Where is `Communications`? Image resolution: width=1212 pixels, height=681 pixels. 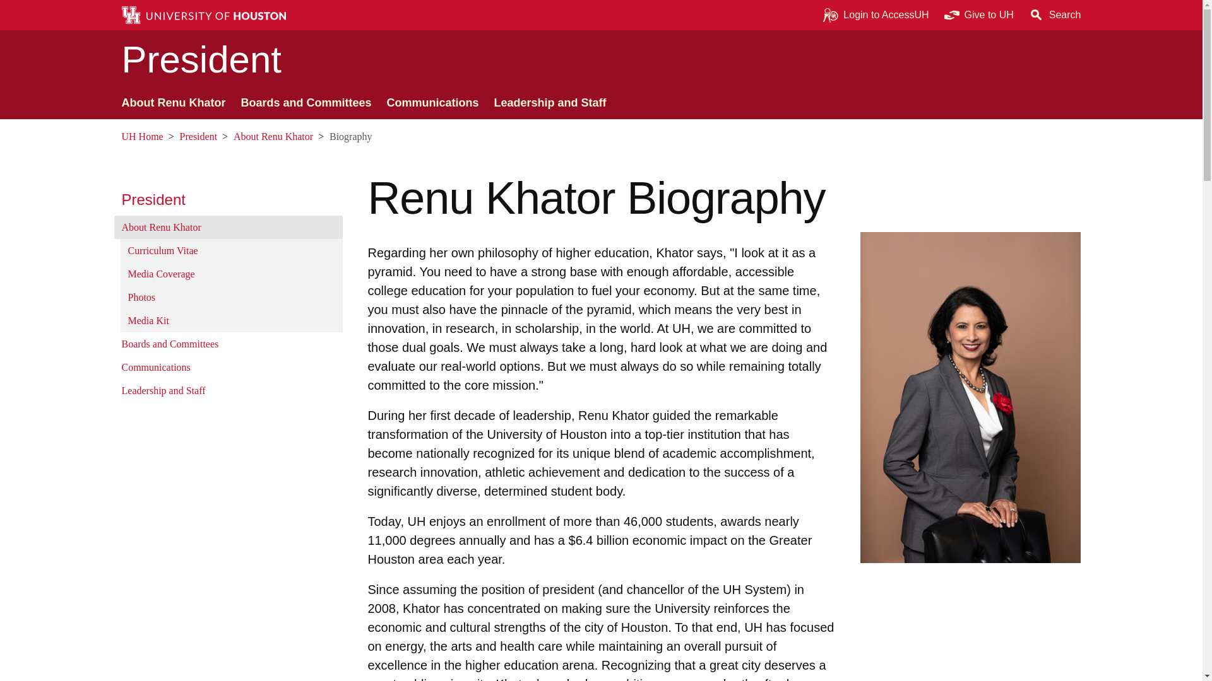
Communications is located at coordinates (227, 367).